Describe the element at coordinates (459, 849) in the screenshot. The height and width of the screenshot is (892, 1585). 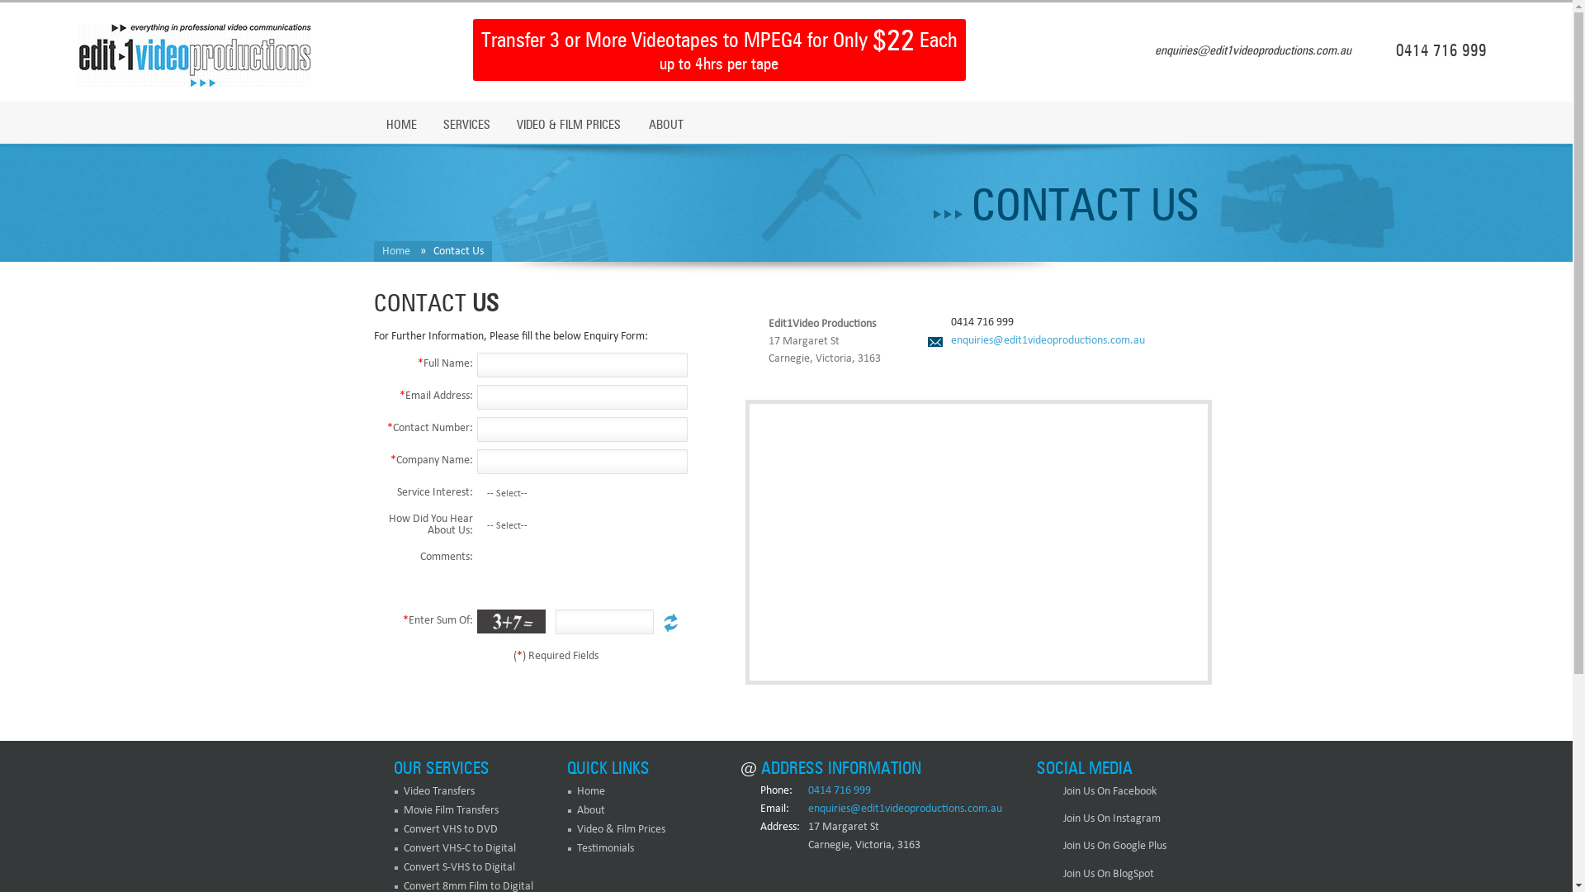
I see `Convert VHS-C to Digital` at that location.